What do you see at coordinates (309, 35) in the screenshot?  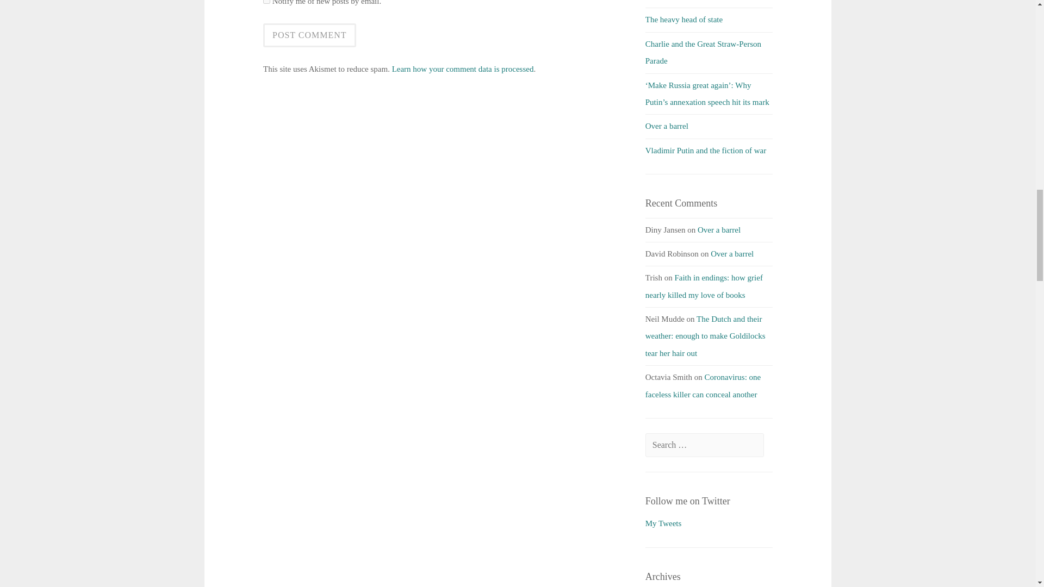 I see `Post Comment` at bounding box center [309, 35].